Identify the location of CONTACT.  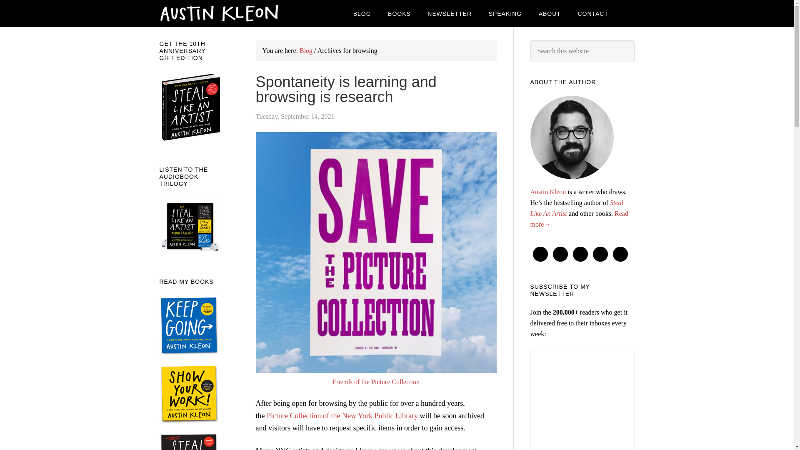
(592, 13).